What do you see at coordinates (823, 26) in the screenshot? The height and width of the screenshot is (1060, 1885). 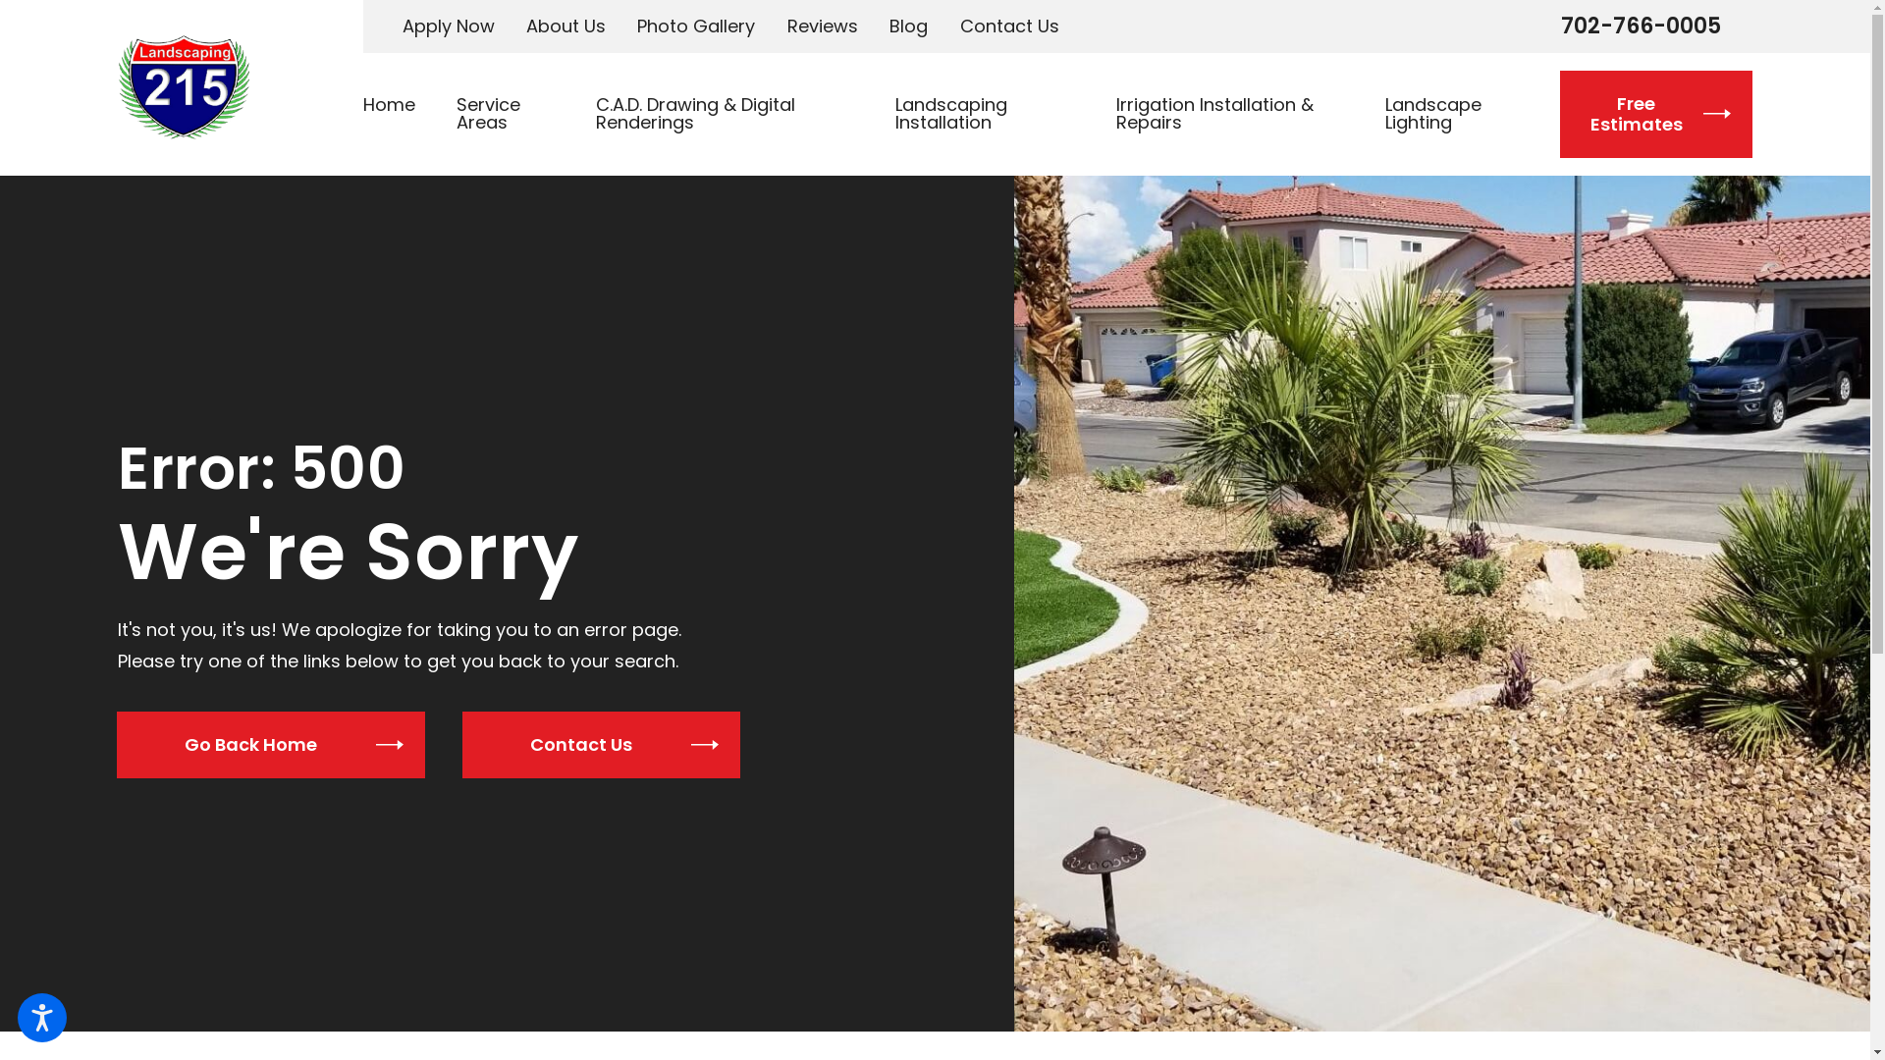 I see `Reviews` at bounding box center [823, 26].